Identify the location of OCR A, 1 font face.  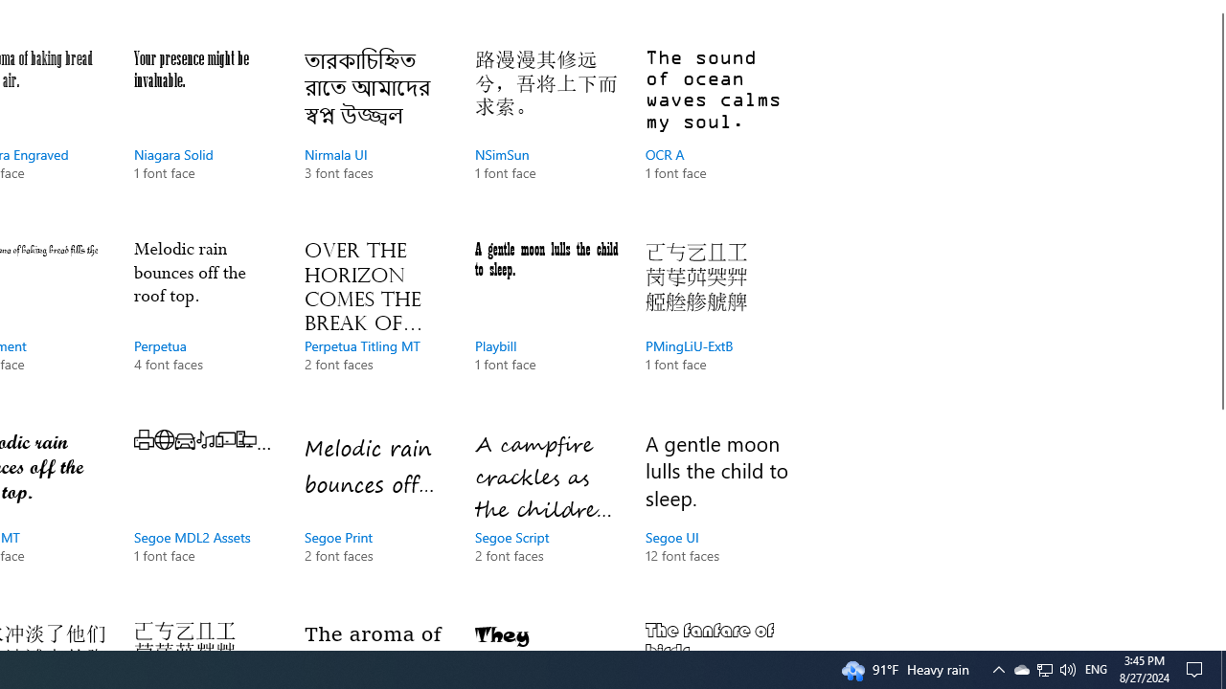
(716, 134).